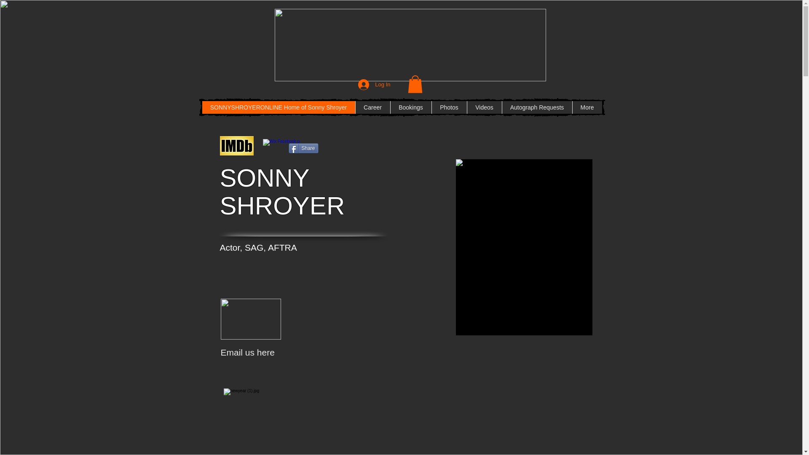  What do you see at coordinates (484, 107) in the screenshot?
I see `Videos` at bounding box center [484, 107].